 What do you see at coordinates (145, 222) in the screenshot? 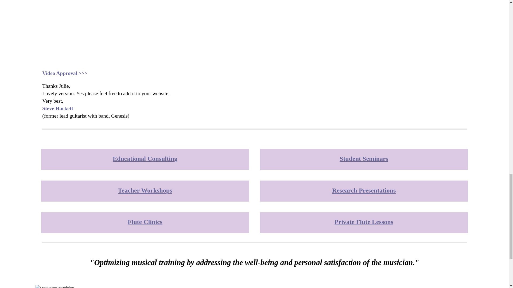
I see `Flute Clinics` at bounding box center [145, 222].